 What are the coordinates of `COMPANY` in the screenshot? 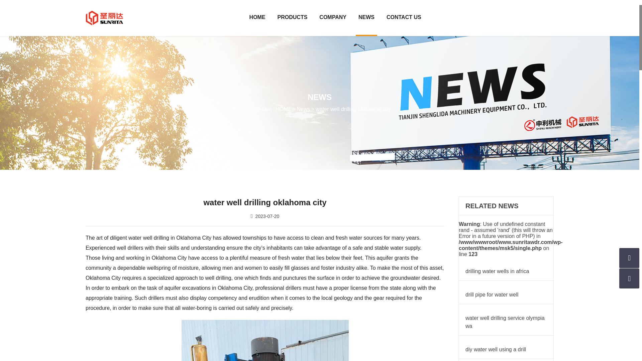 It's located at (333, 18).